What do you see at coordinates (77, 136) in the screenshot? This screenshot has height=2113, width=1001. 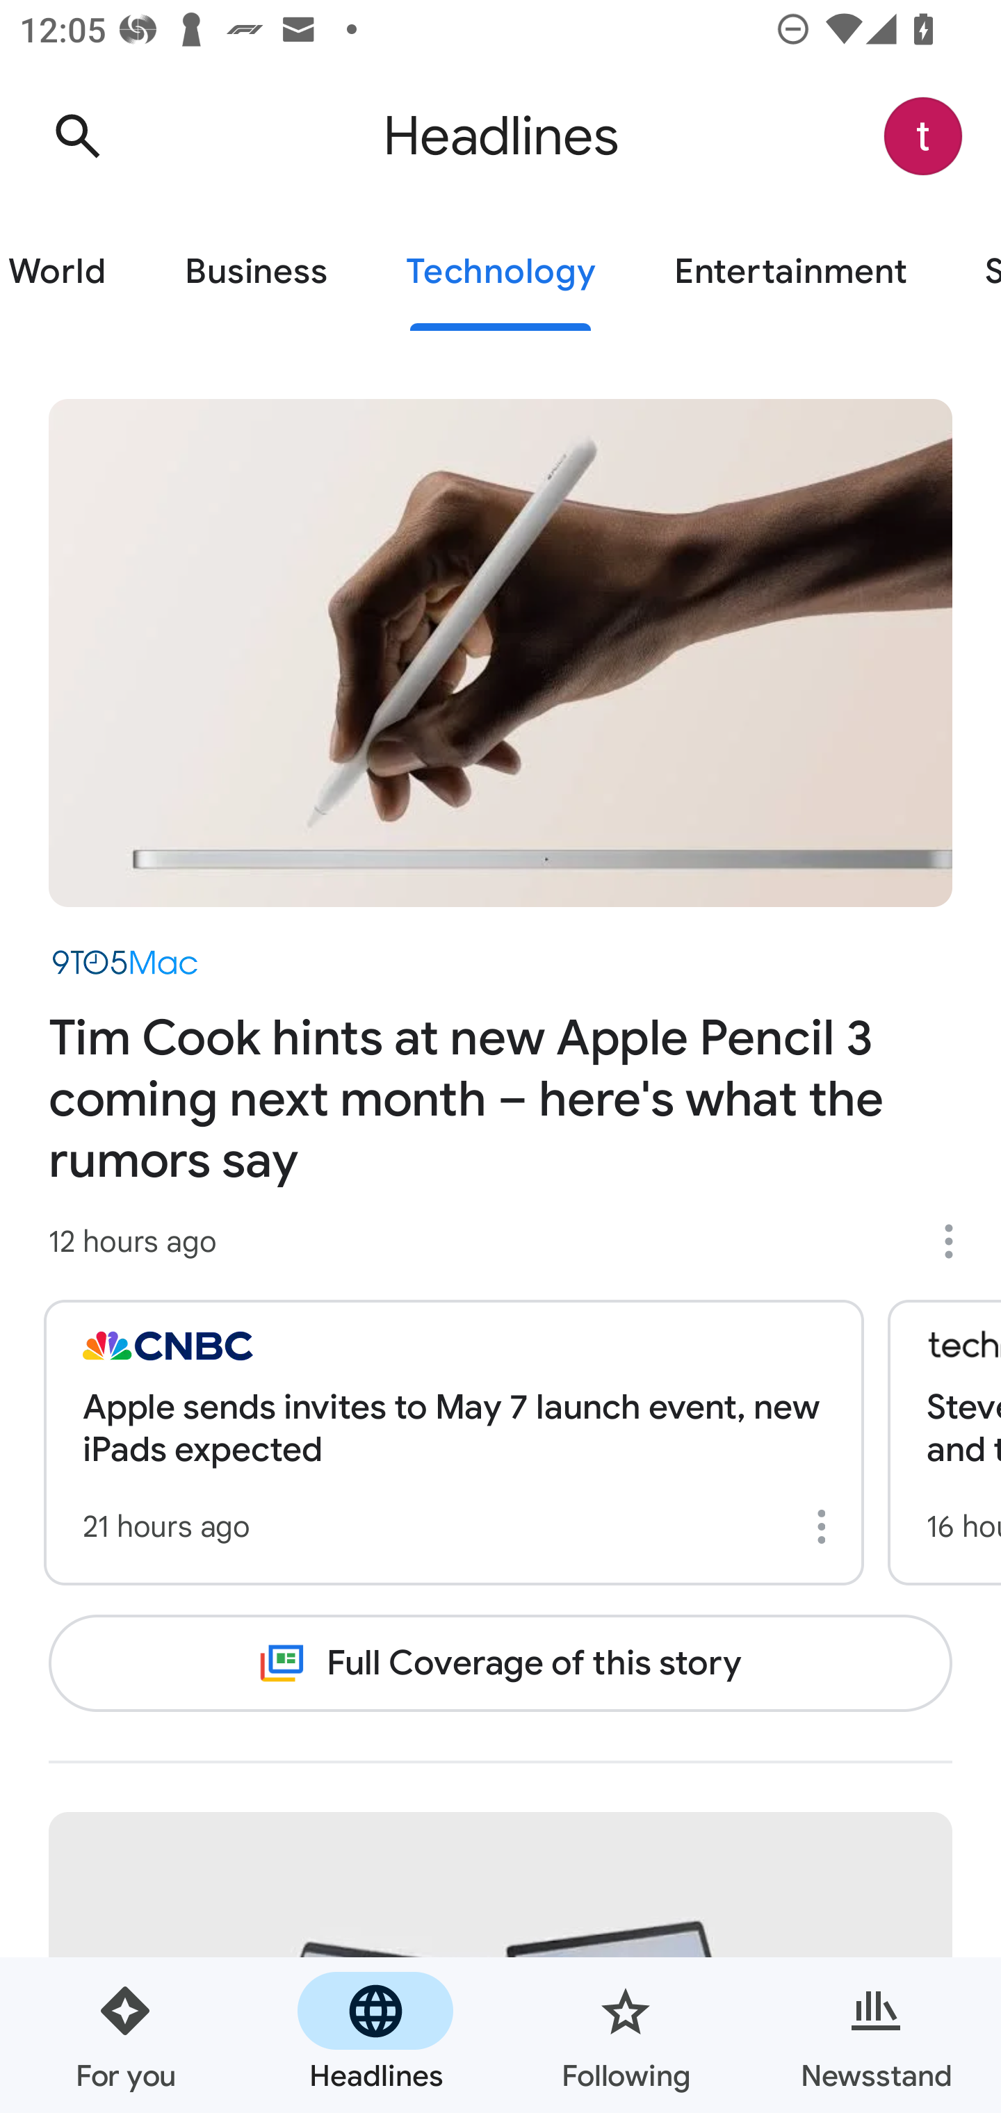 I see `Search` at bounding box center [77, 136].